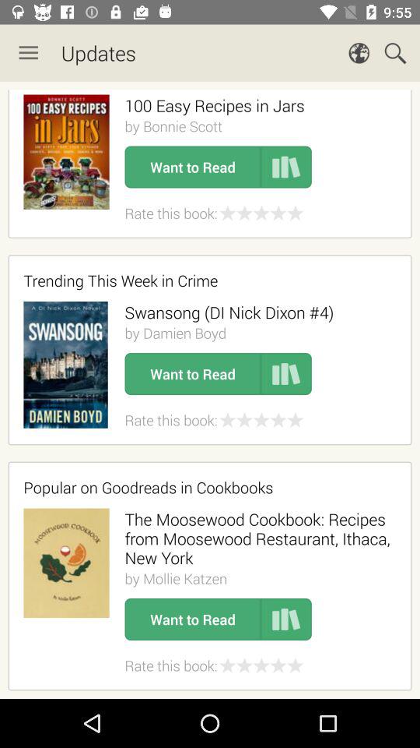 This screenshot has height=748, width=420. I want to click on scroll to the swansong di nick icon, so click(229, 312).